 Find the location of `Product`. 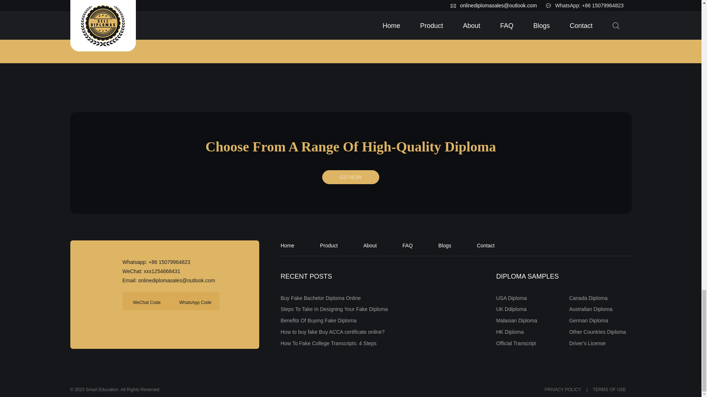

Product is located at coordinates (329, 245).